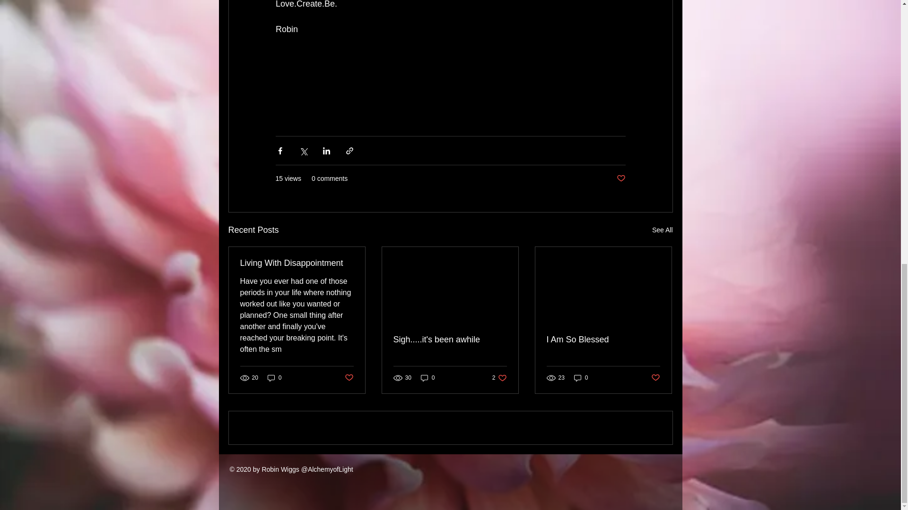 Image resolution: width=908 pixels, height=510 pixels. Describe the element at coordinates (297, 263) in the screenshot. I see `Living With Disappointment` at that location.